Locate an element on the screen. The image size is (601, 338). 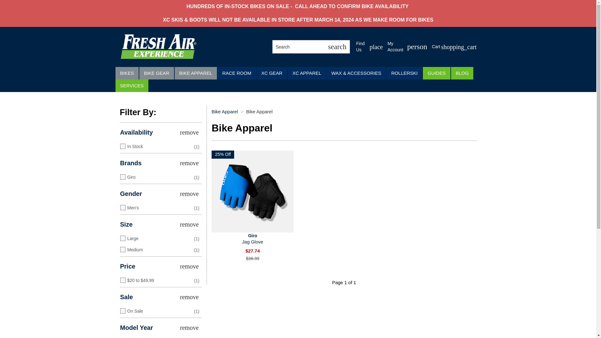
Giro Jag Glove is located at coordinates (157, 73).